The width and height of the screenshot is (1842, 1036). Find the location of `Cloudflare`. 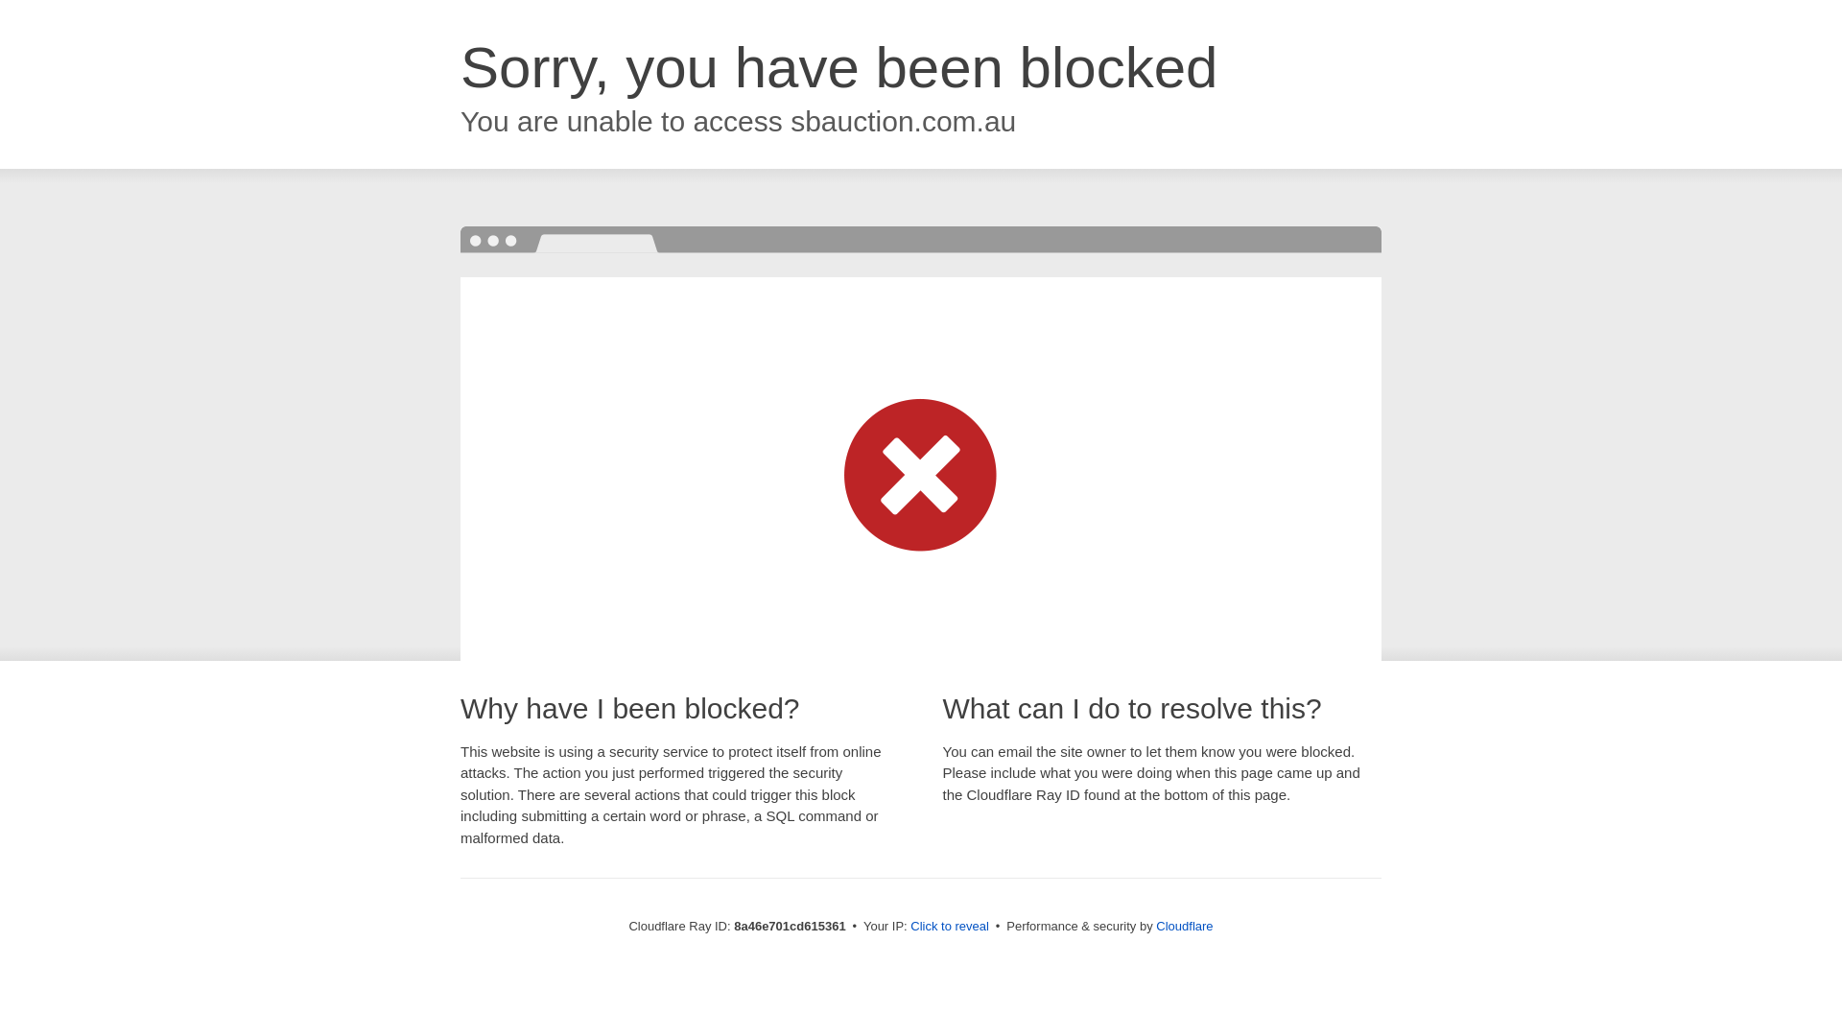

Cloudflare is located at coordinates (1184, 926).